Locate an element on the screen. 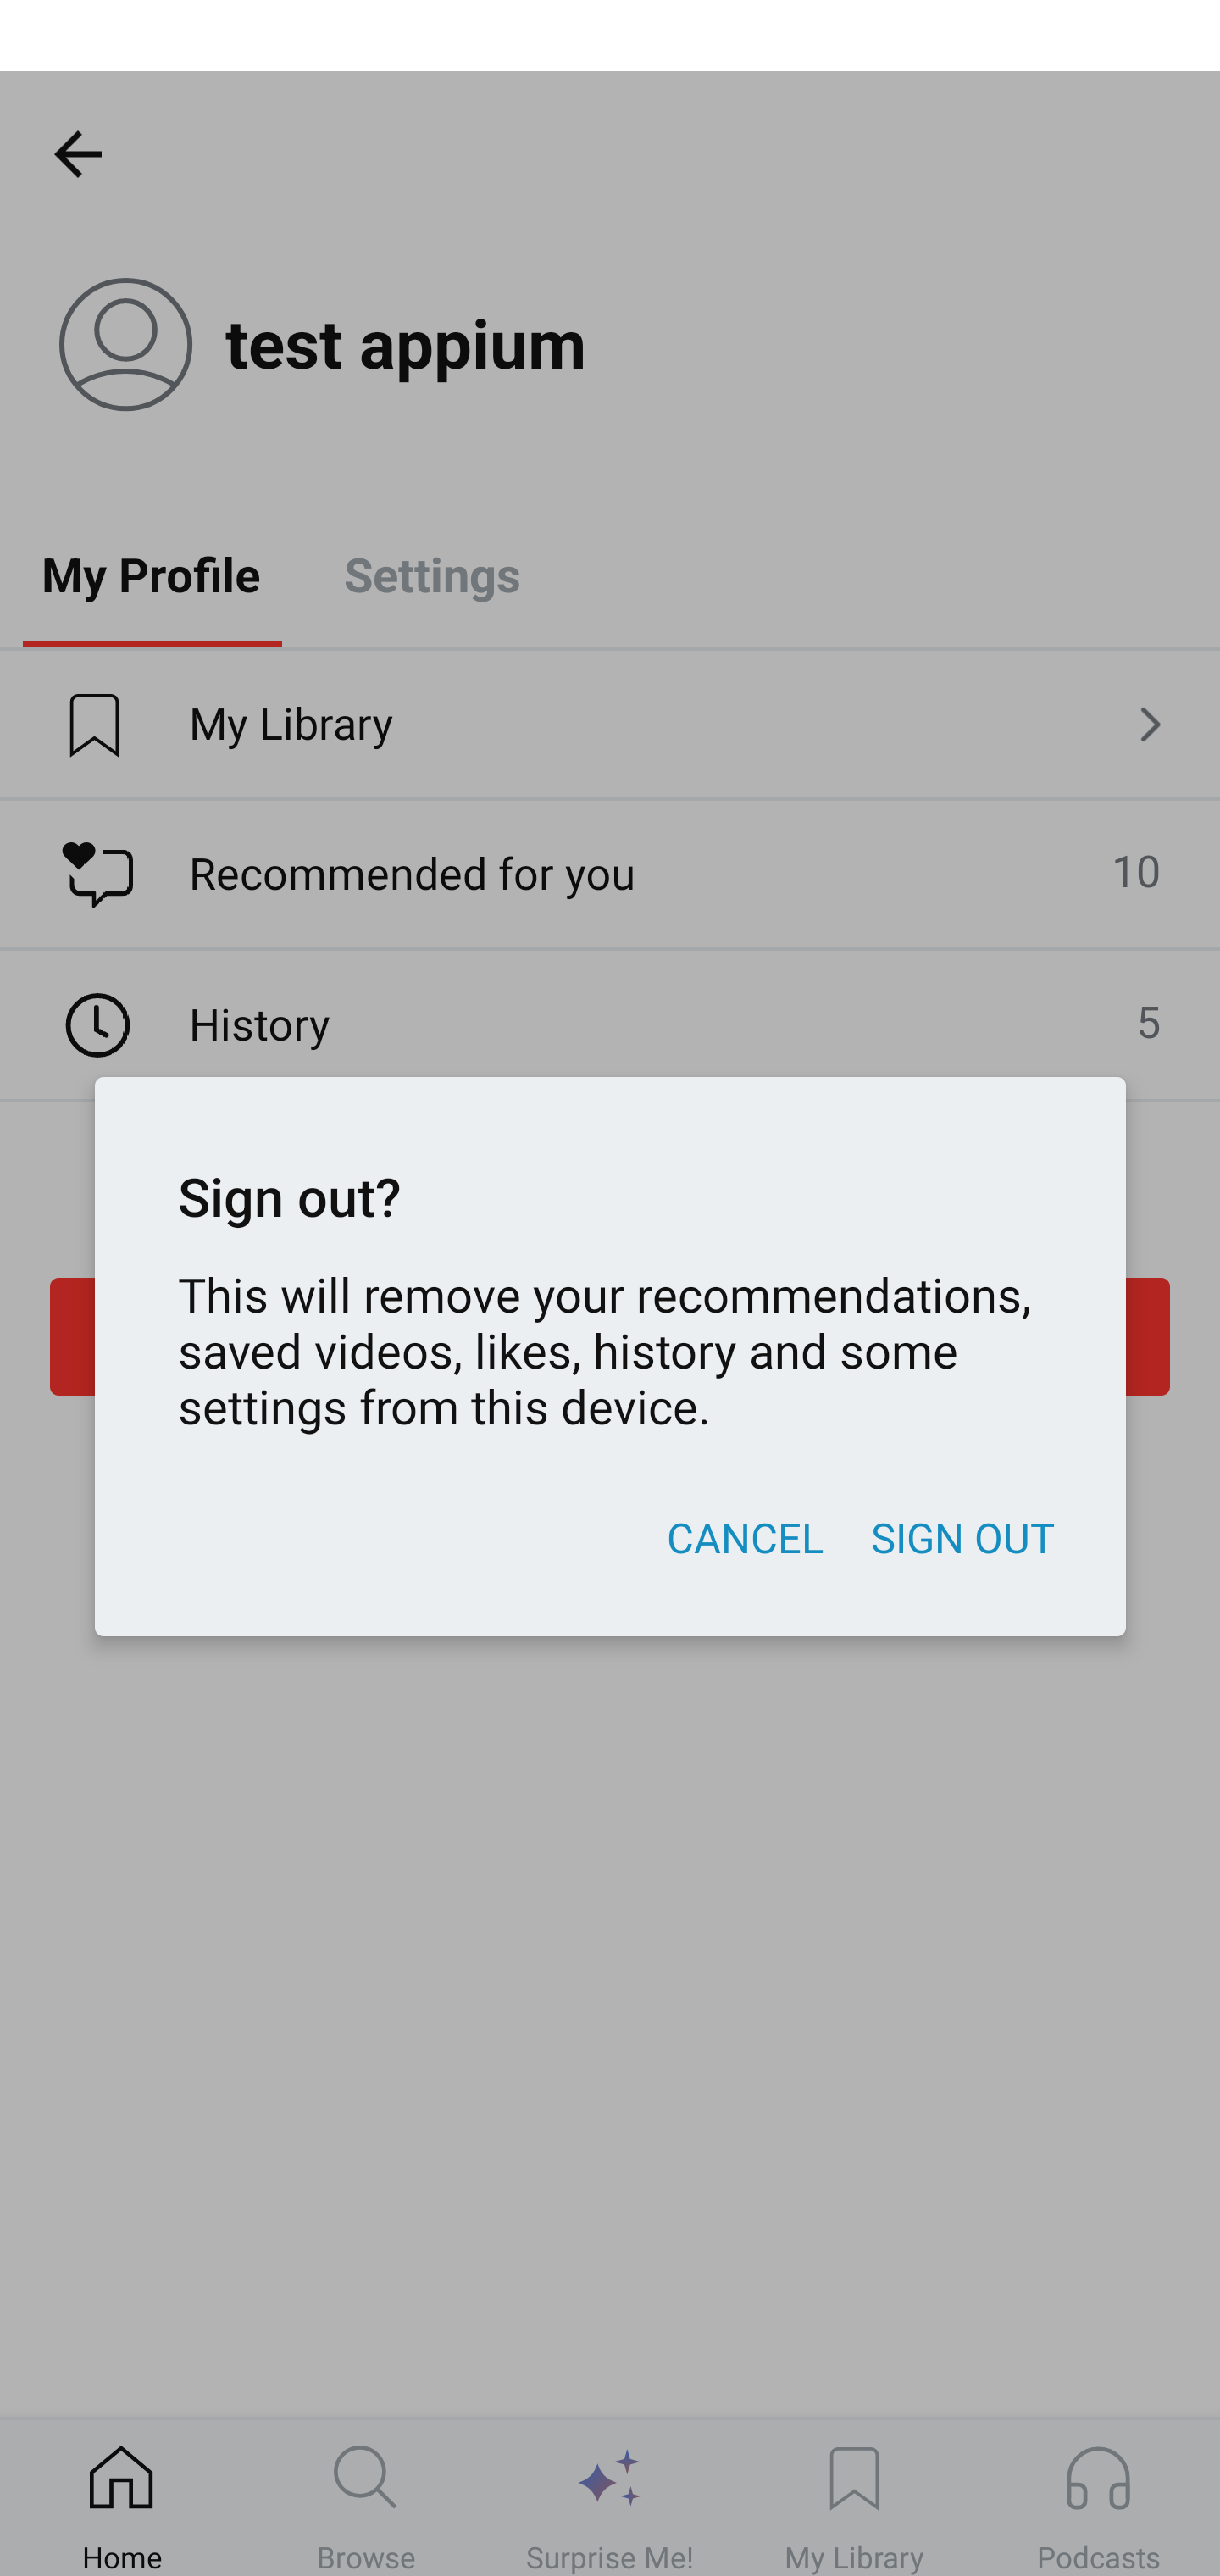 The width and height of the screenshot is (1220, 2576). CANCEL is located at coordinates (744, 1537).